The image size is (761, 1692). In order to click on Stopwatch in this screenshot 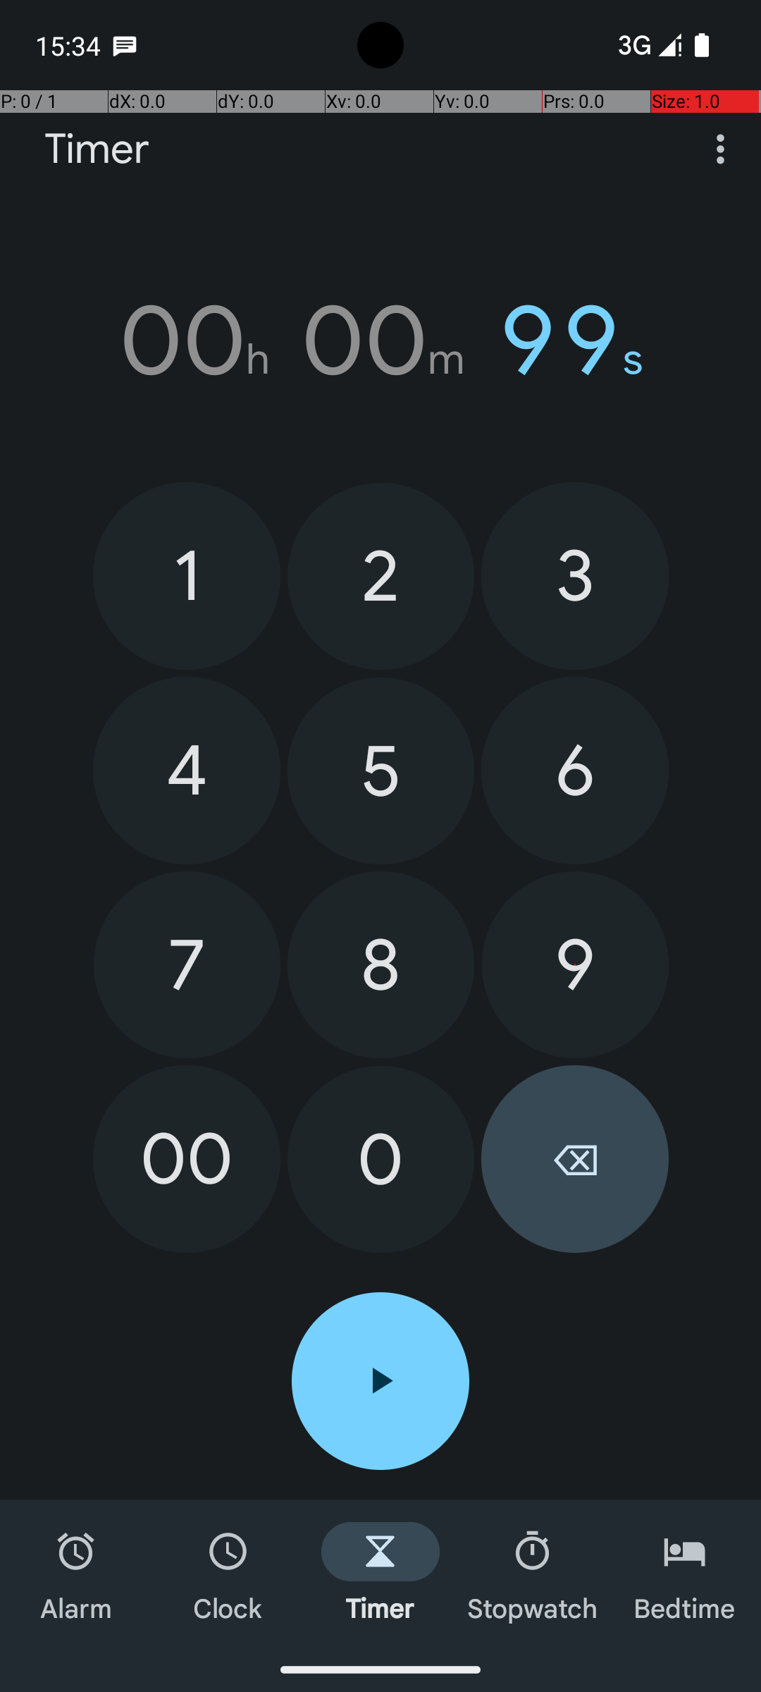, I will do `click(533, 1574)`.